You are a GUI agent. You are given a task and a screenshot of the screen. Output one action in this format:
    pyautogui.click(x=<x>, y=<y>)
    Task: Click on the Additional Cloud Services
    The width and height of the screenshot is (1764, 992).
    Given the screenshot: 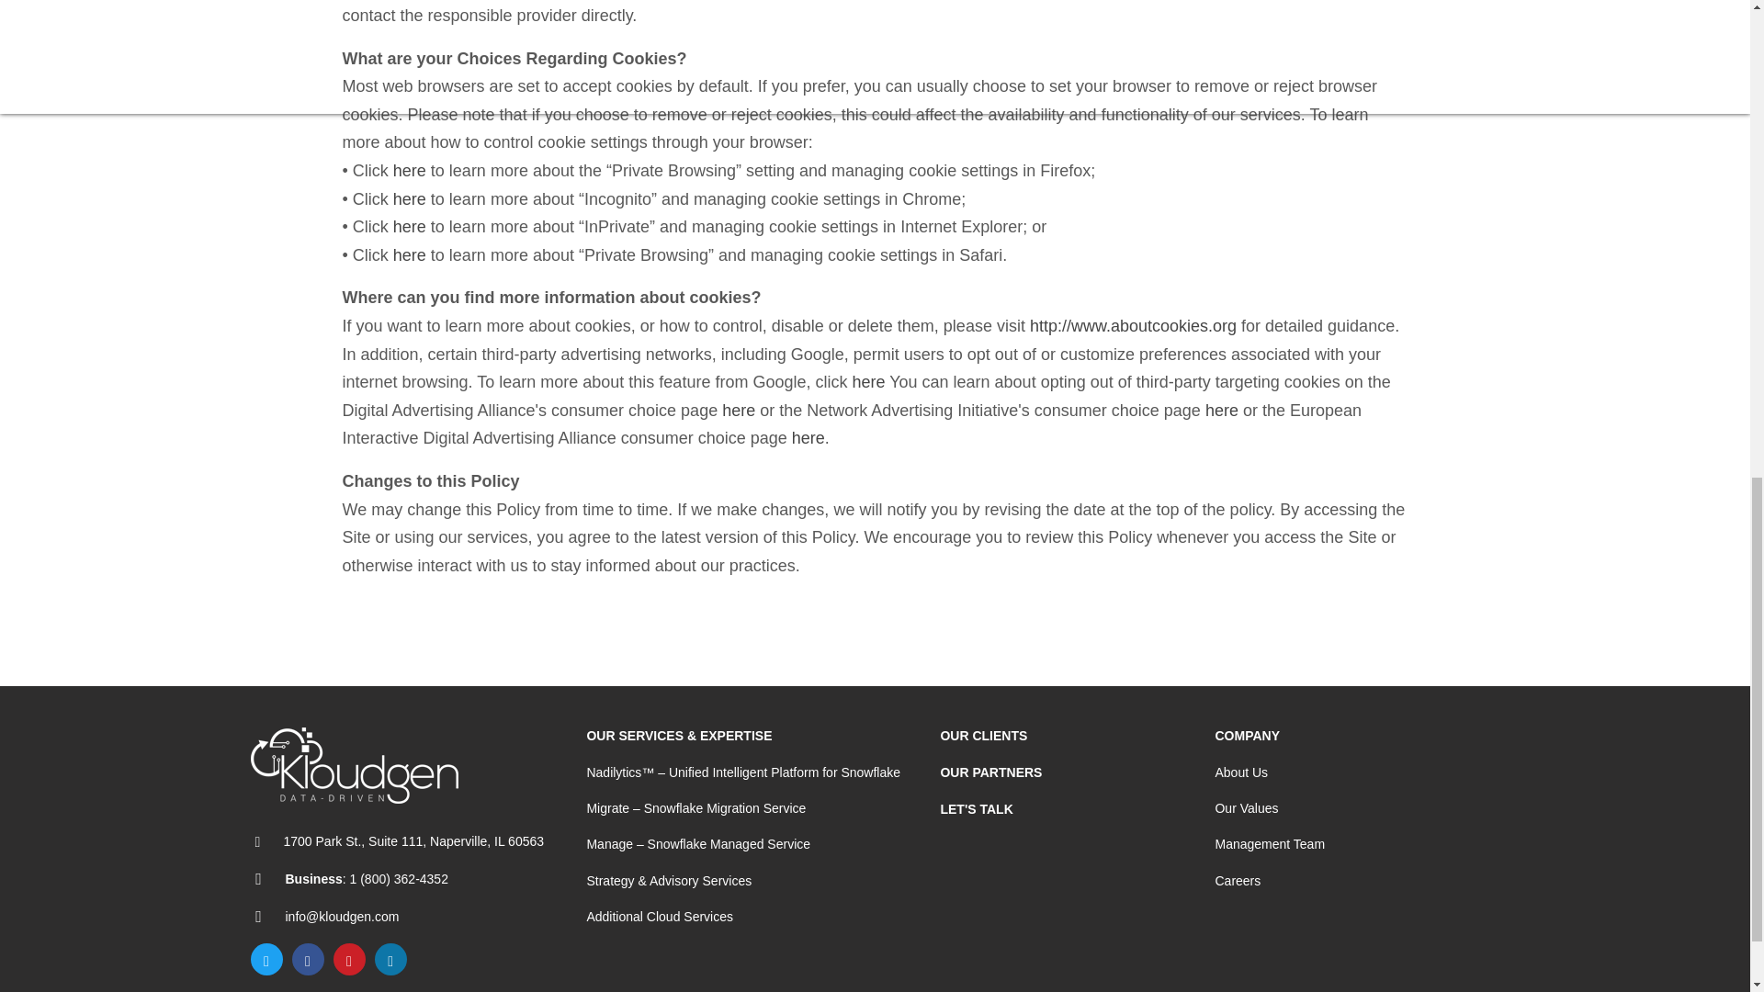 What is the action you would take?
    pyautogui.click(x=660, y=917)
    